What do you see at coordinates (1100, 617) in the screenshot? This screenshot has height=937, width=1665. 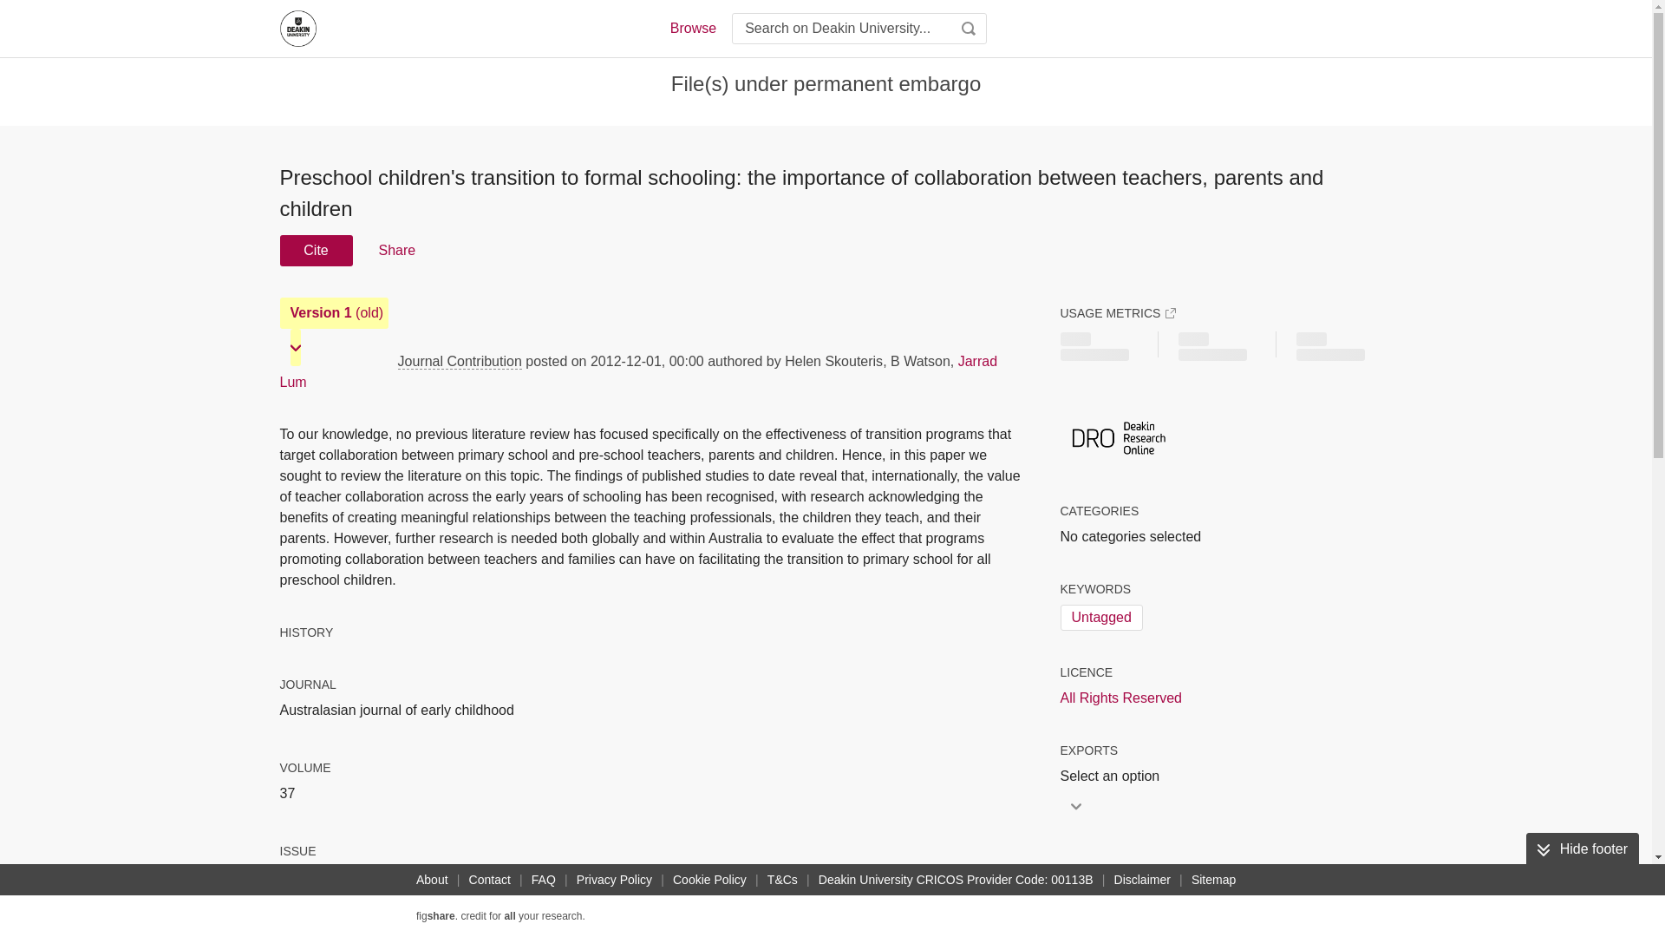 I see `Untagged` at bounding box center [1100, 617].